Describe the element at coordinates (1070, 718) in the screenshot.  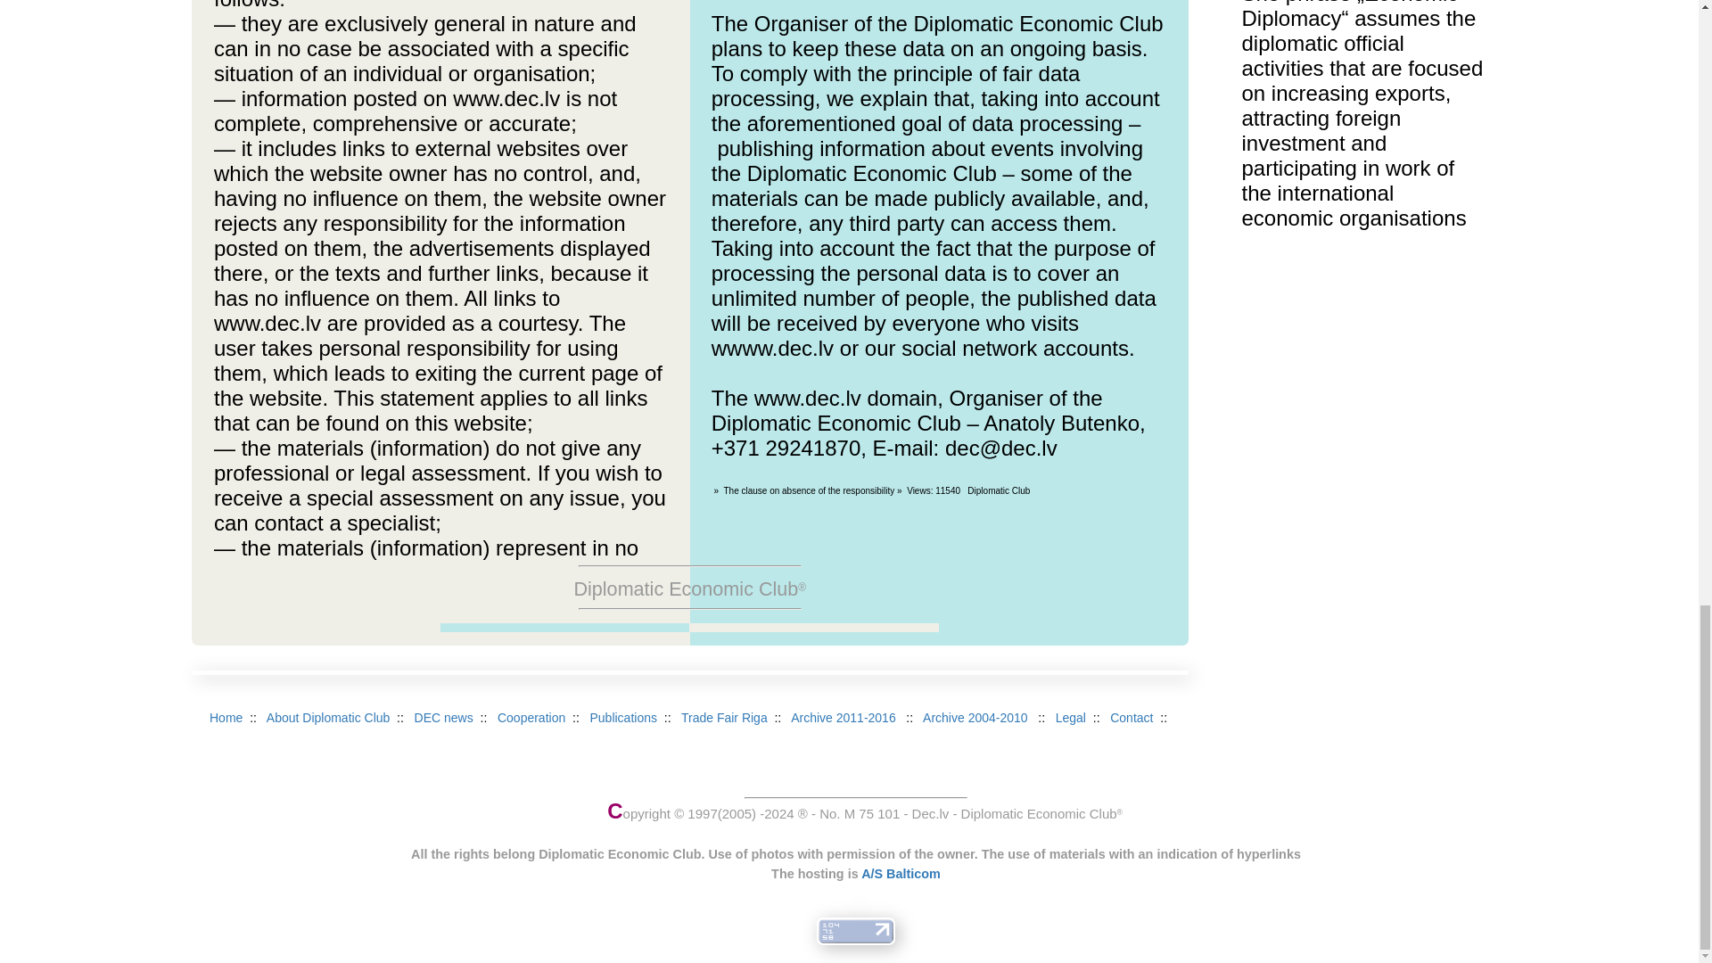
I see `Legal` at that location.